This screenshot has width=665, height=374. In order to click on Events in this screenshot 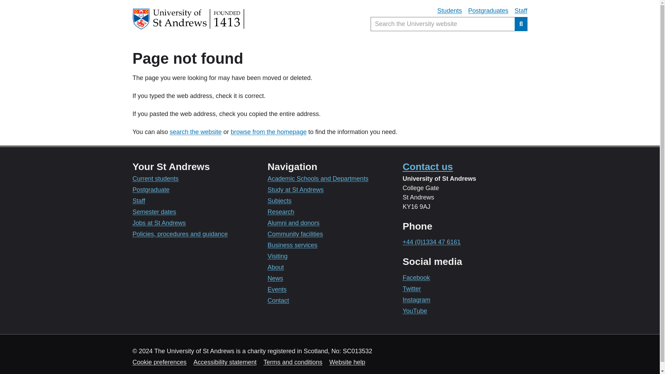, I will do `click(277, 290)`.